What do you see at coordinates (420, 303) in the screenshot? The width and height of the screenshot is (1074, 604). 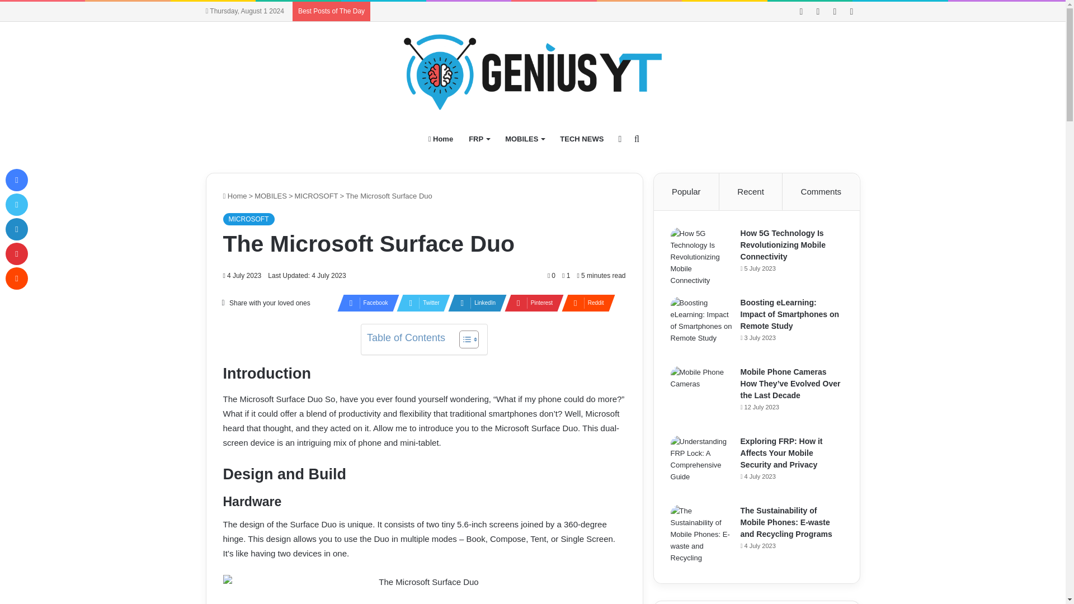 I see `Twitter` at bounding box center [420, 303].